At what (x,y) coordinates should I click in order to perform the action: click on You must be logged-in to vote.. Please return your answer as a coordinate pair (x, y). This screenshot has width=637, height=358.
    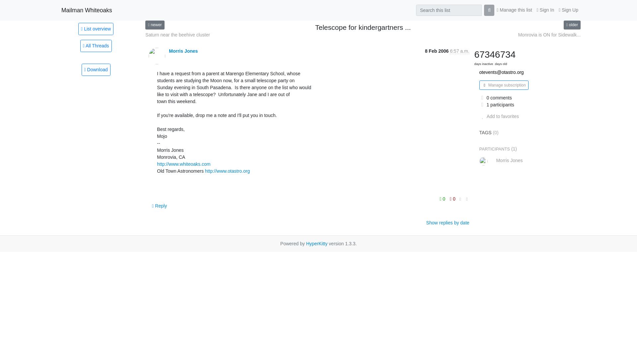
    Looking at the image, I should click on (443, 199).